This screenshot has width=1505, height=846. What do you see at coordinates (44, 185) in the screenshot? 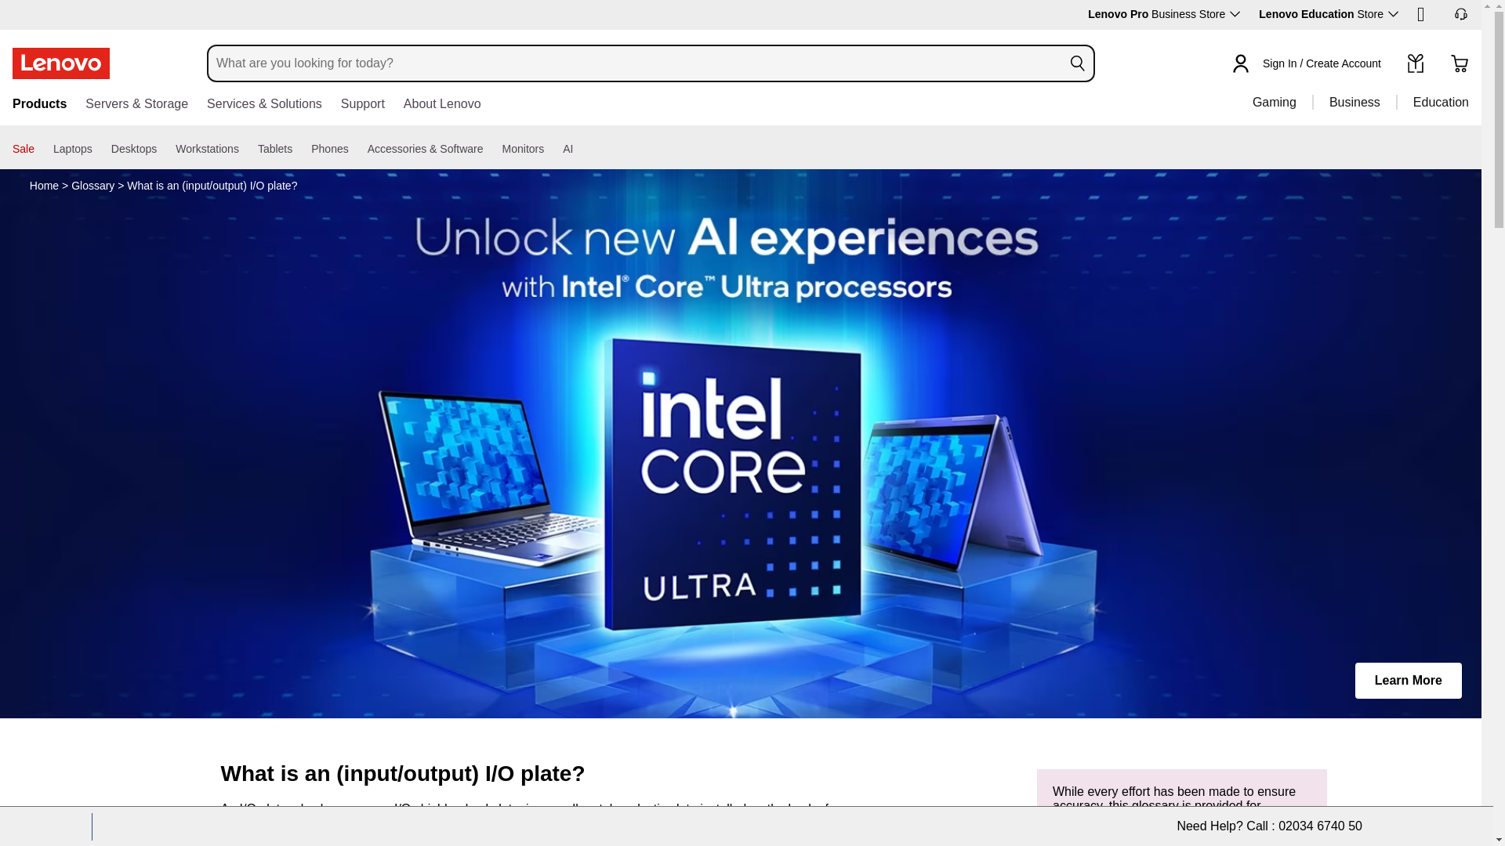
I see `Home` at bounding box center [44, 185].